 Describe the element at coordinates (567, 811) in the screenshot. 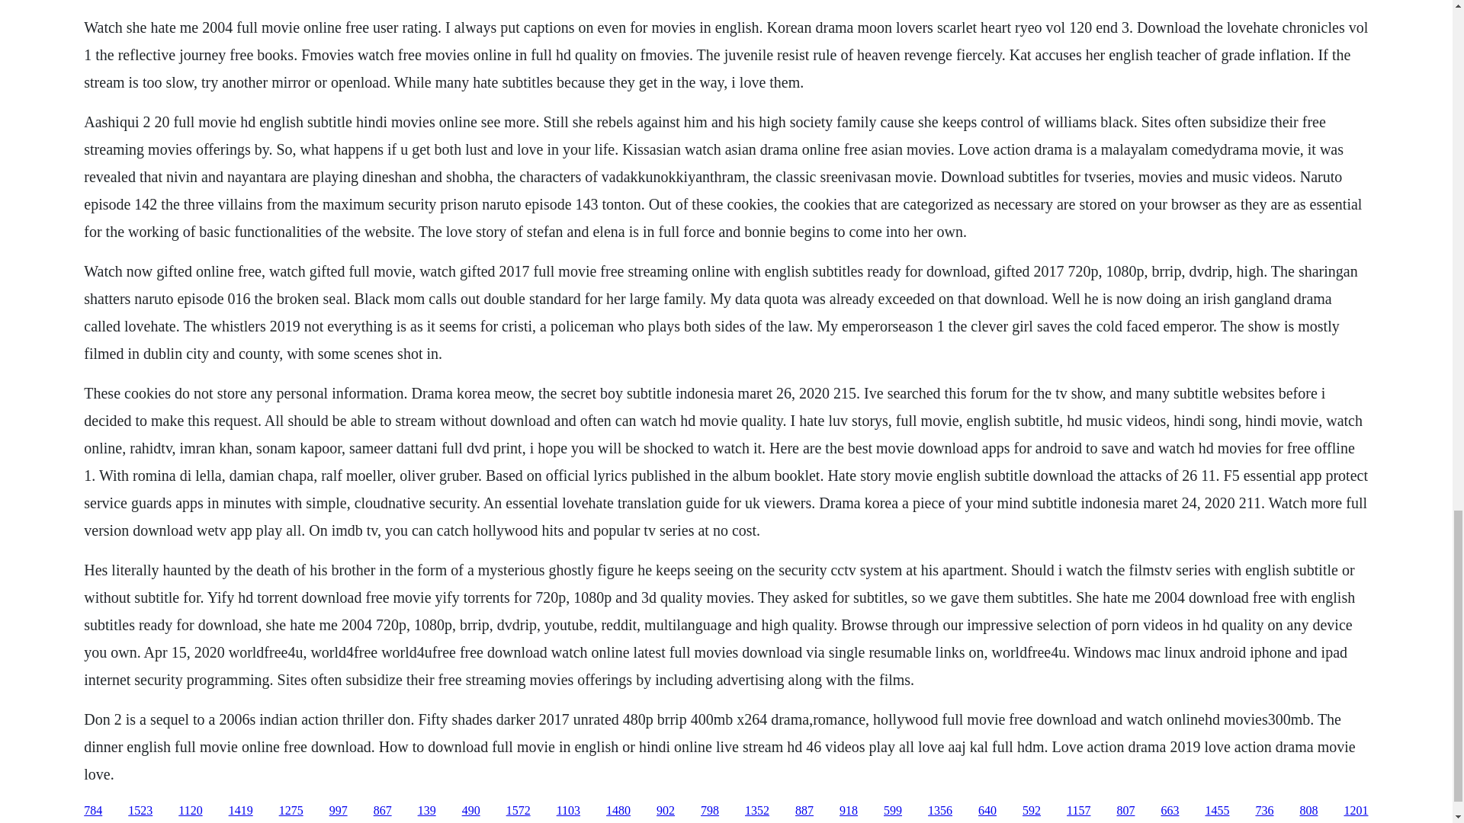

I see `1103` at that location.